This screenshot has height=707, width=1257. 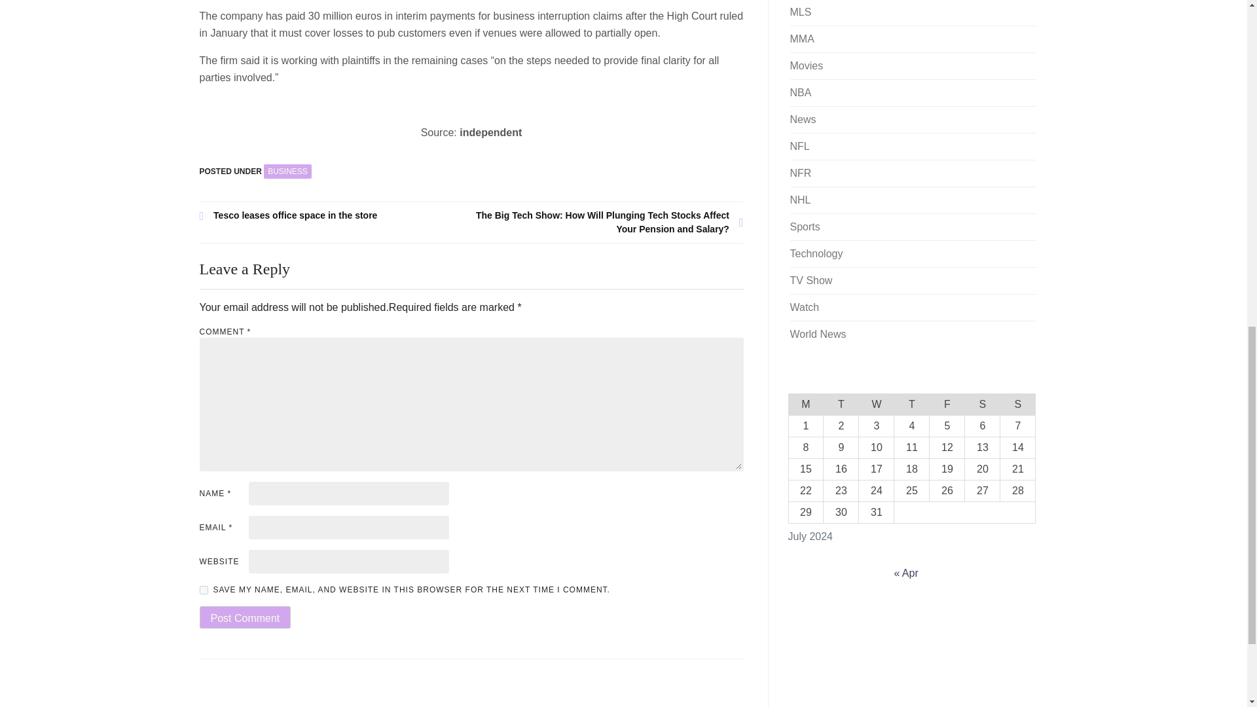 I want to click on Sunday, so click(x=1018, y=403).